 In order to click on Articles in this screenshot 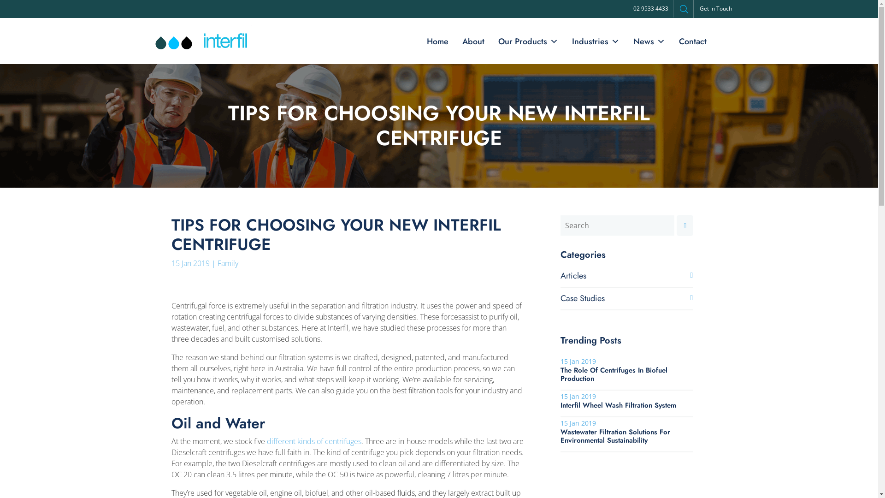, I will do `click(573, 276)`.